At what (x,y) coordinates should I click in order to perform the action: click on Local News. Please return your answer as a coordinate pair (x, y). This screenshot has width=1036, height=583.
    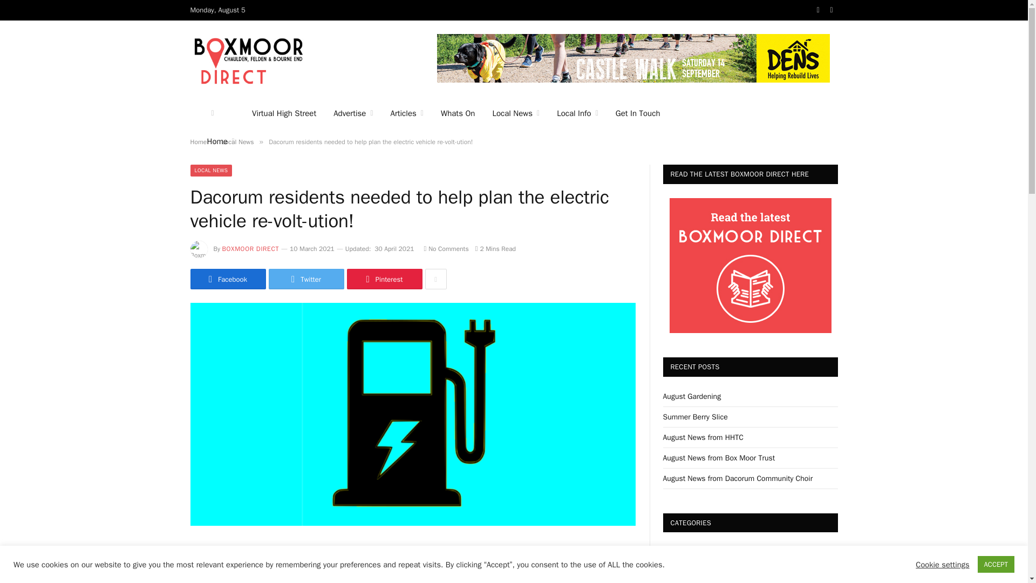
    Looking at the image, I should click on (516, 113).